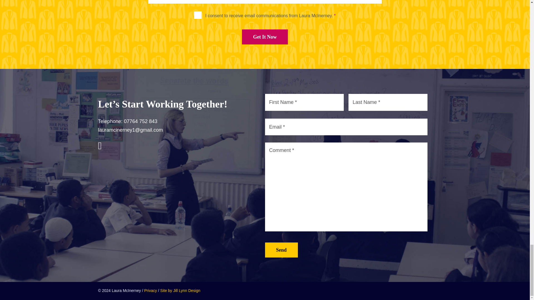 This screenshot has height=300, width=534. Describe the element at coordinates (180, 291) in the screenshot. I see `Atlanta WordPress Designer and Developer` at that location.